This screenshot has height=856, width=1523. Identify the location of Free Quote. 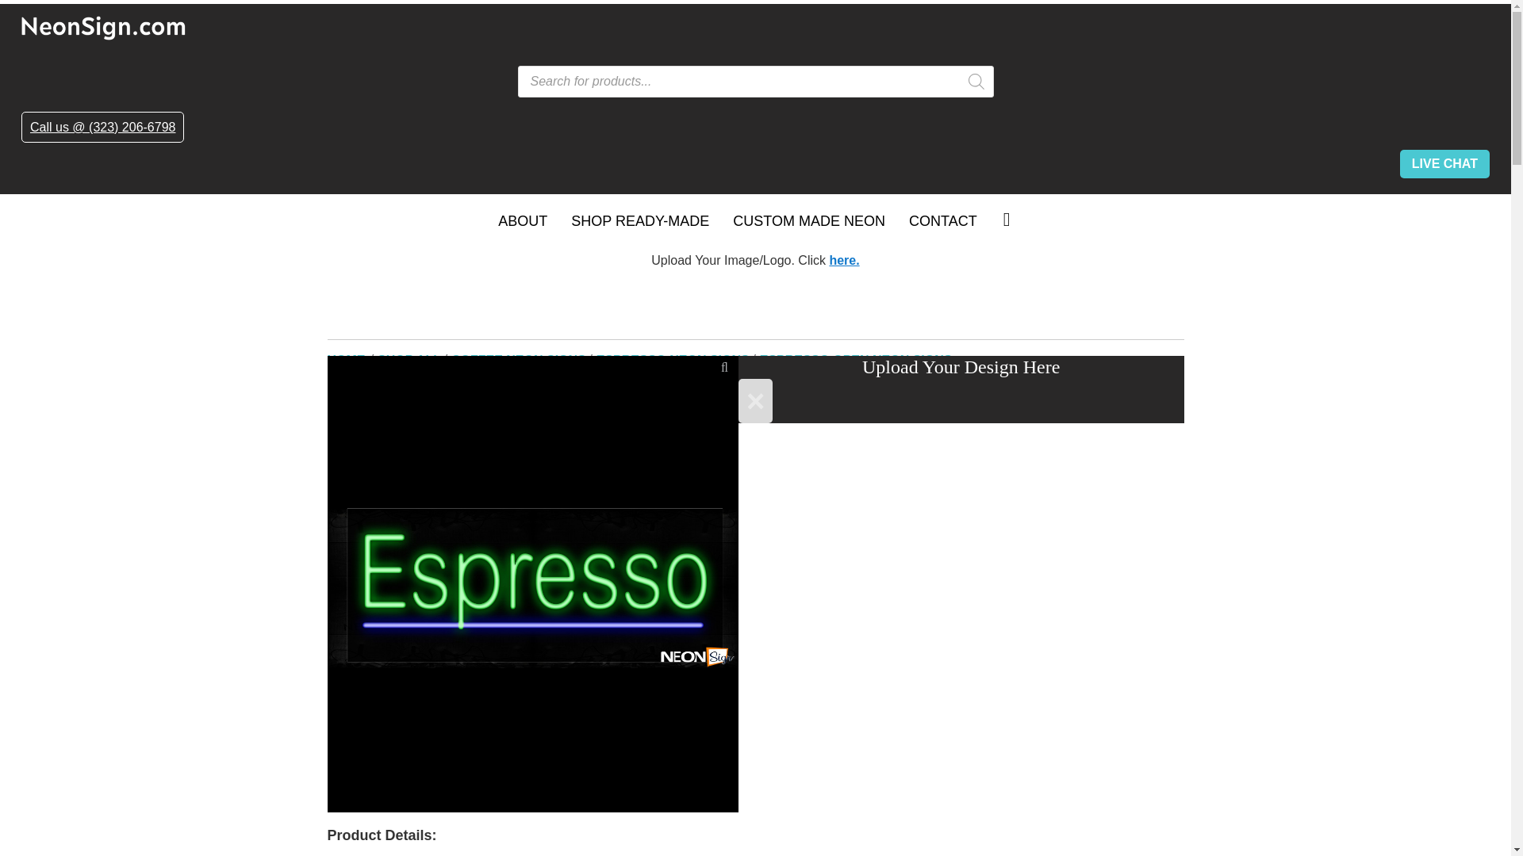
(843, 260).